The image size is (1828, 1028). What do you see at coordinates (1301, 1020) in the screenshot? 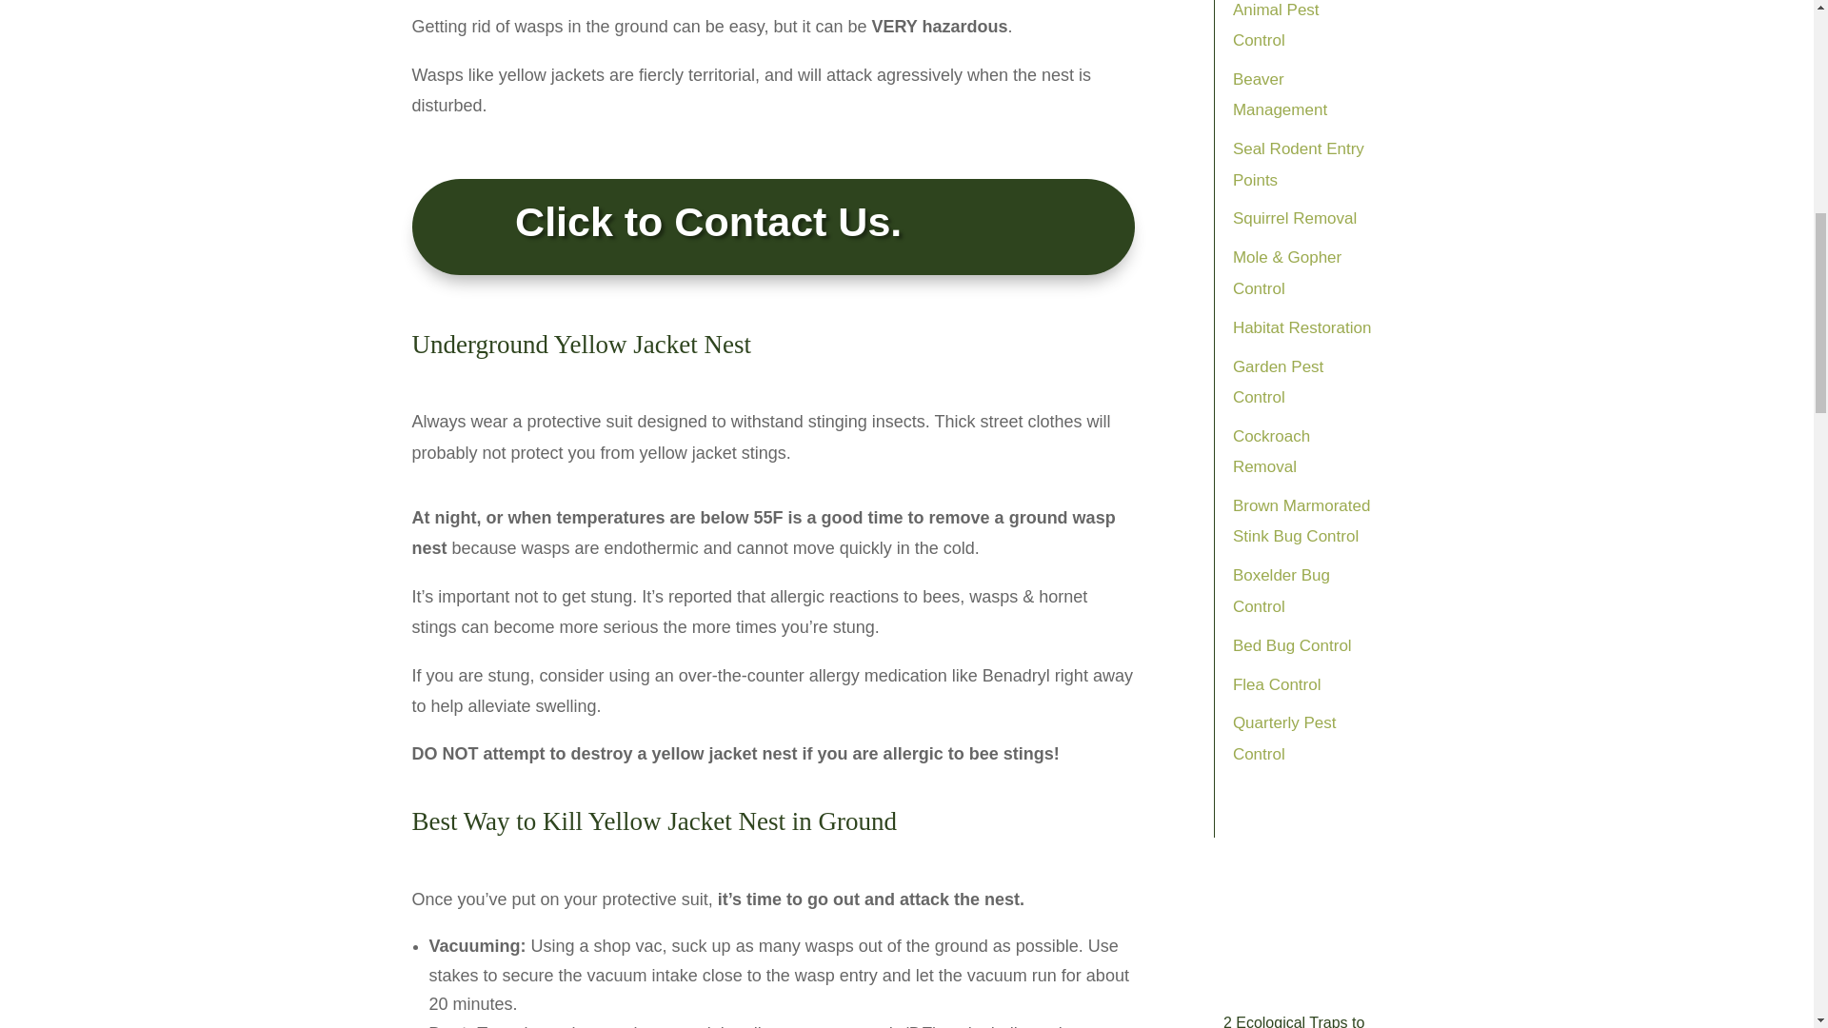
I see `2 Ecological Traps to Avoid in Your Backyard Habitat` at bounding box center [1301, 1020].